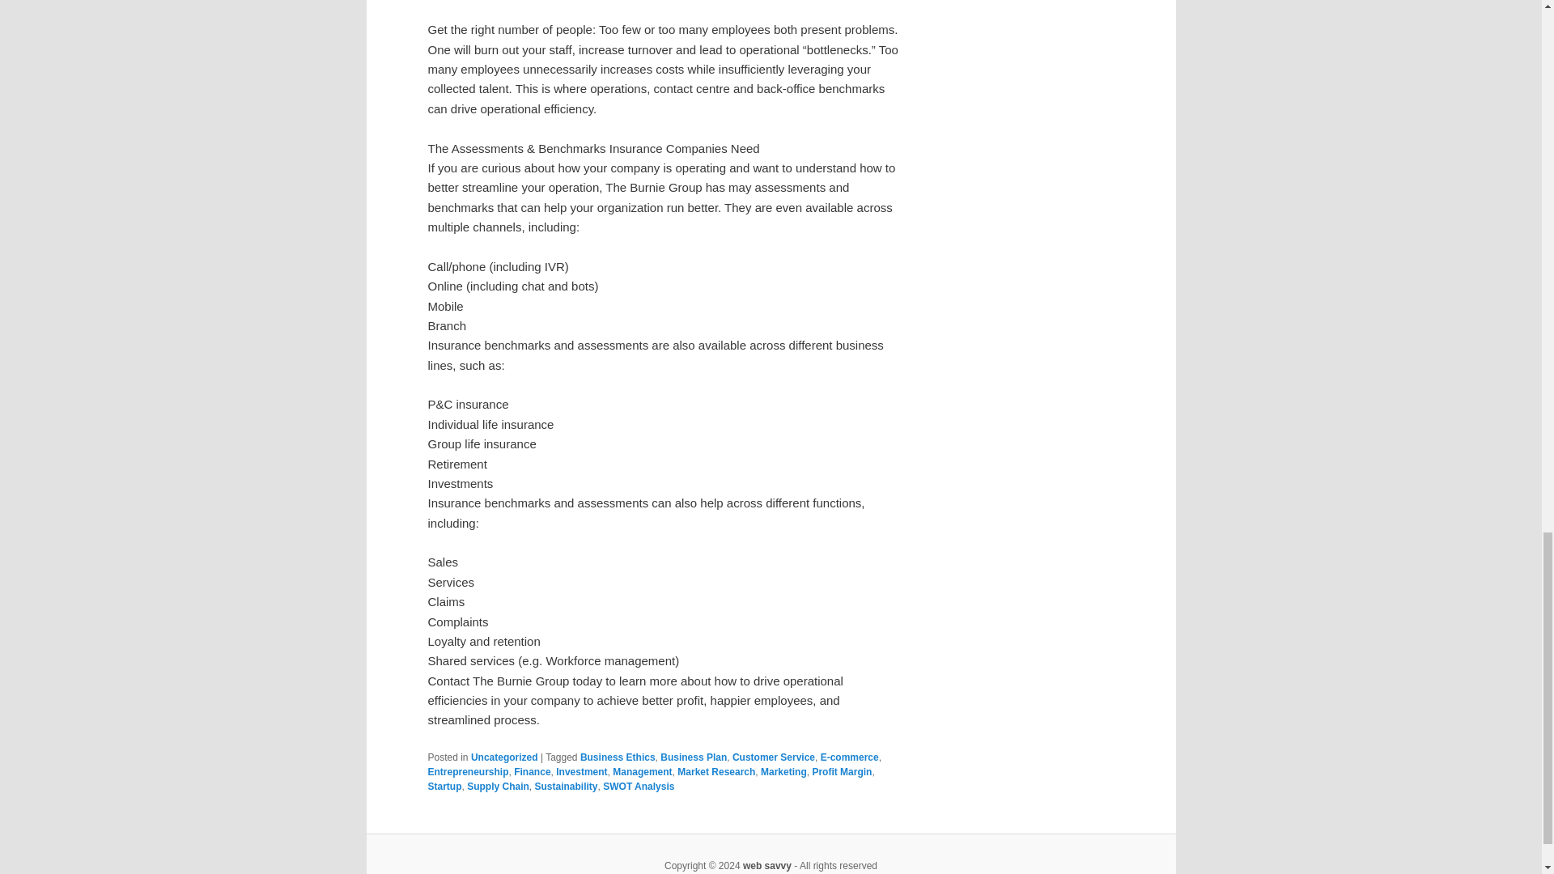  I want to click on Sustainability, so click(567, 787).